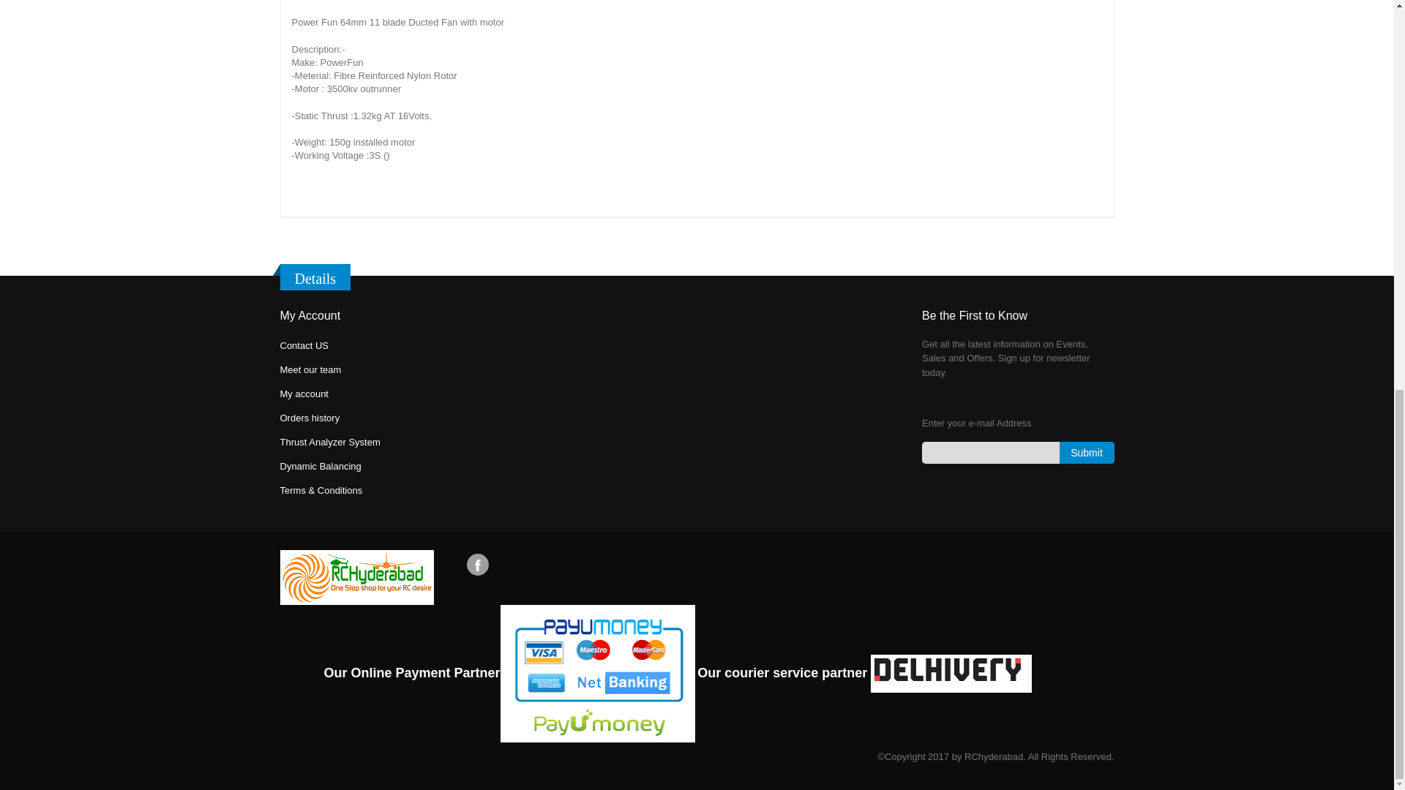  What do you see at coordinates (310, 369) in the screenshot?
I see `Meet our Team` at bounding box center [310, 369].